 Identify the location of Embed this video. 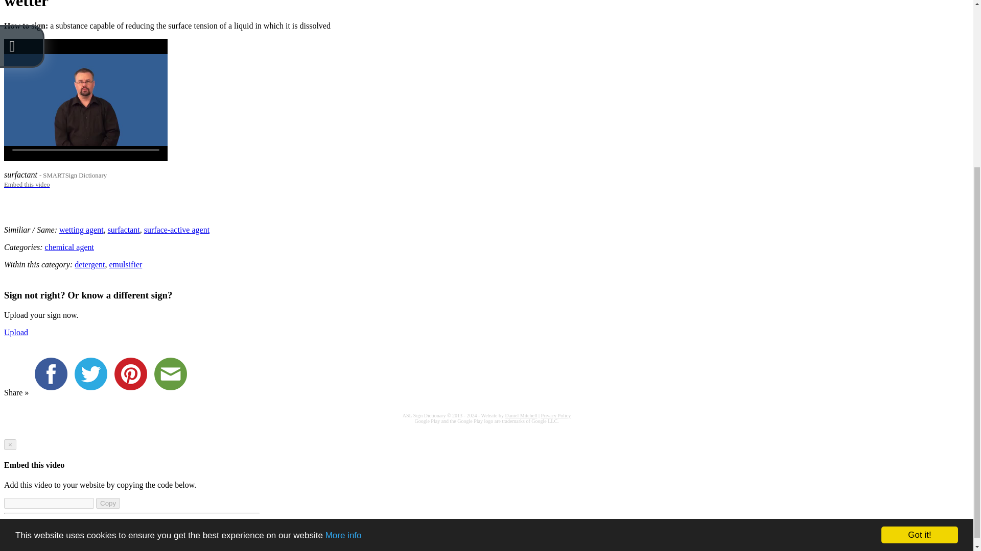
(27, 184).